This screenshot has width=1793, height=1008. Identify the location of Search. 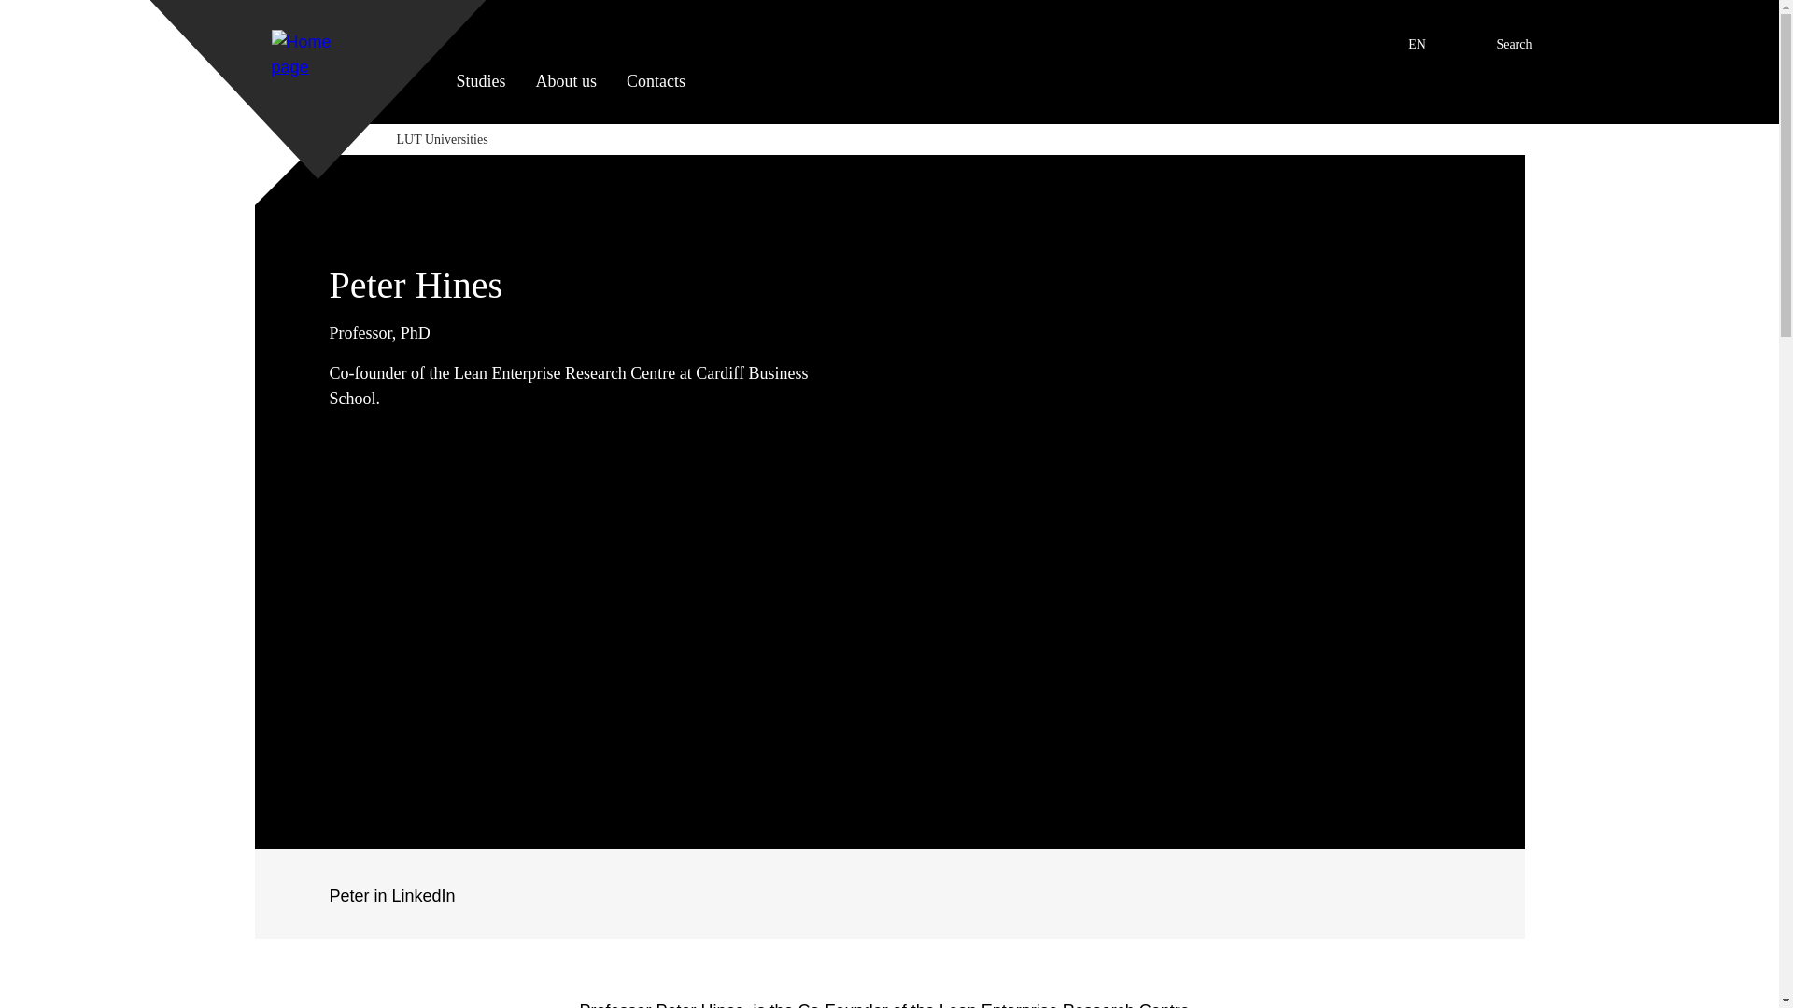
(1494, 33).